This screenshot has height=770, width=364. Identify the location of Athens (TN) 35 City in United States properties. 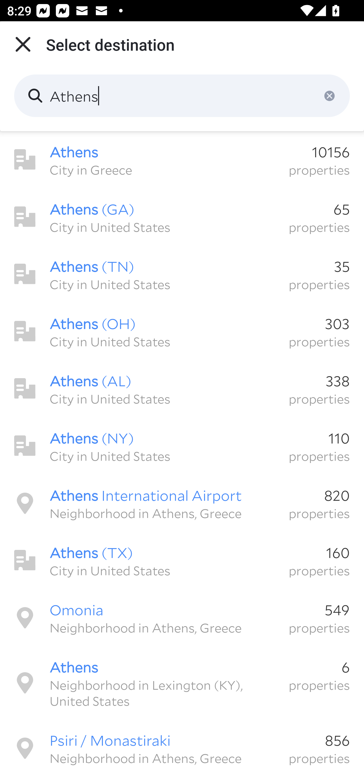
(182, 274).